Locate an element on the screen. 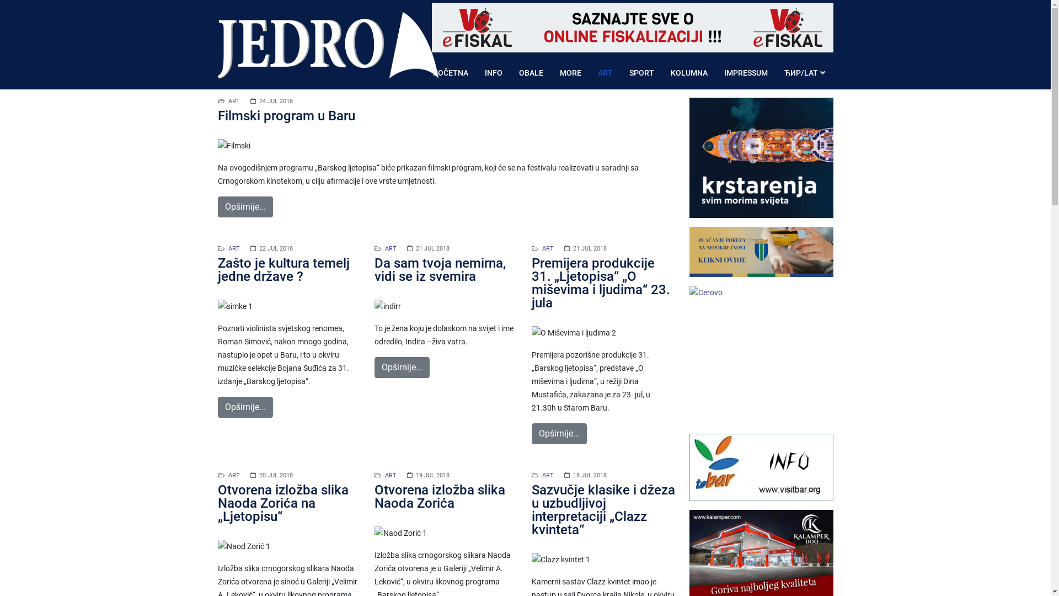 The width and height of the screenshot is (1059, 596). OBALE is located at coordinates (531, 73).